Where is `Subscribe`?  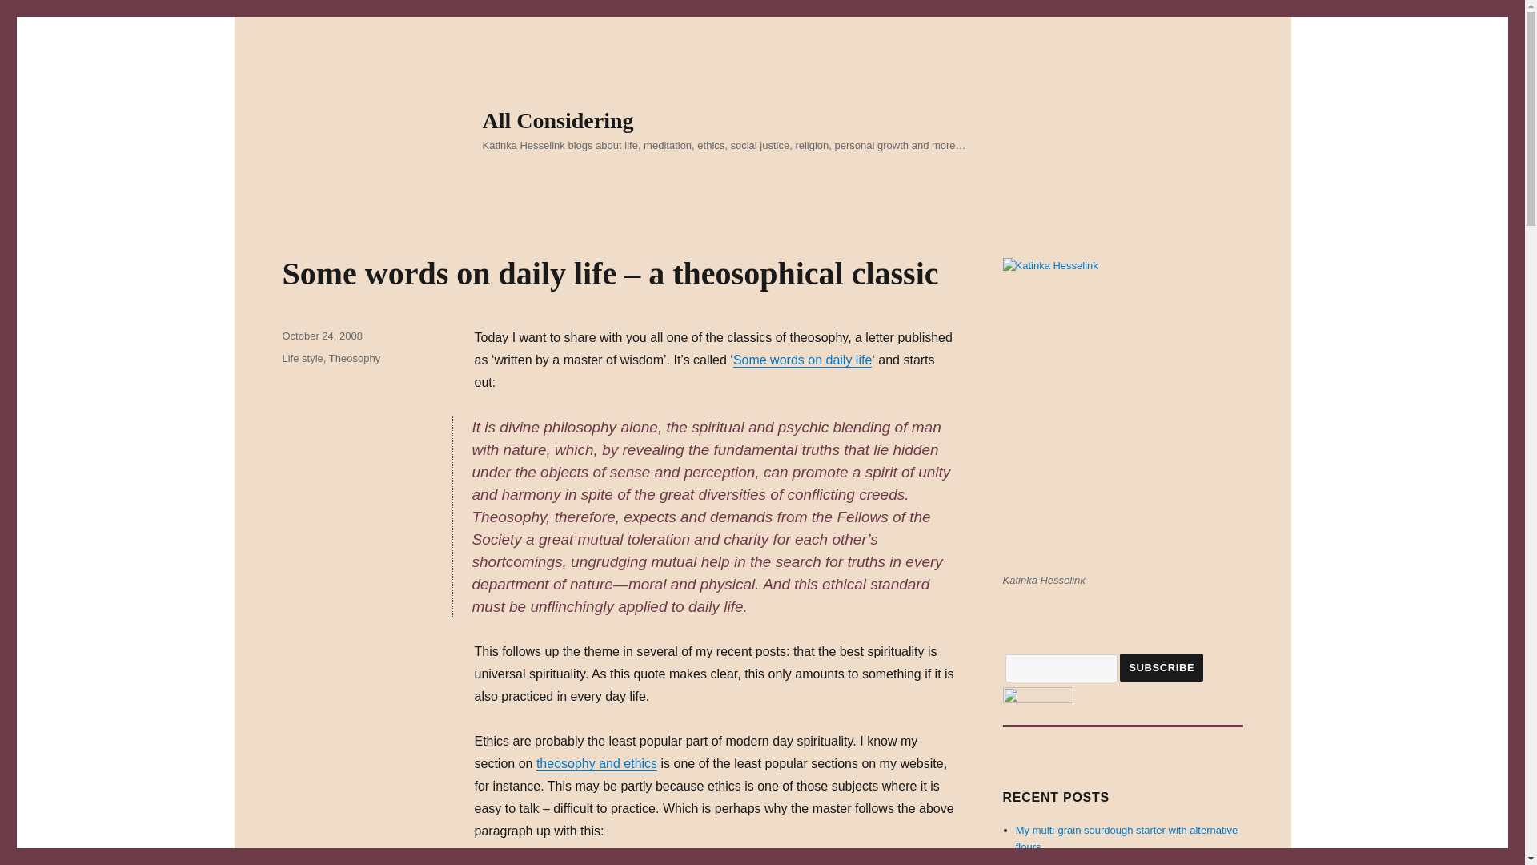 Subscribe is located at coordinates (1162, 668).